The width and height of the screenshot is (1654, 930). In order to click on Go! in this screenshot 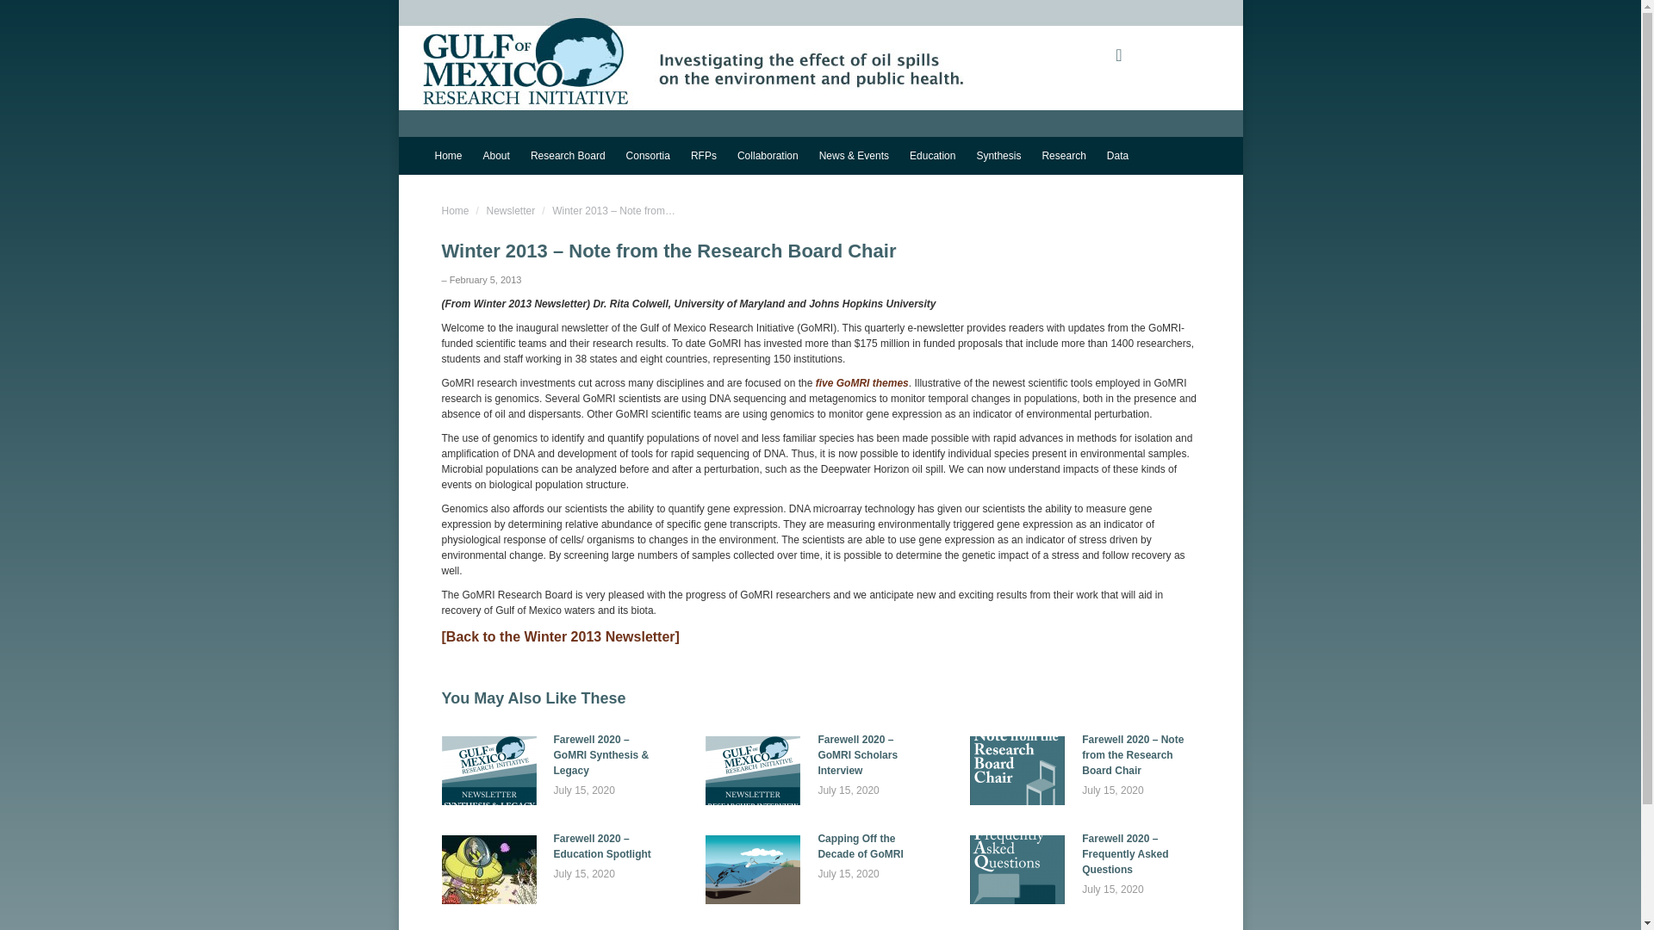, I will do `click(28, 19)`.